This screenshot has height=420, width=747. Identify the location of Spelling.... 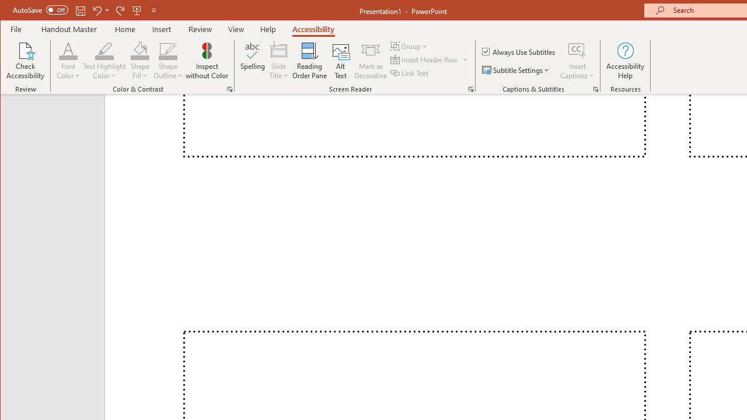
(252, 61).